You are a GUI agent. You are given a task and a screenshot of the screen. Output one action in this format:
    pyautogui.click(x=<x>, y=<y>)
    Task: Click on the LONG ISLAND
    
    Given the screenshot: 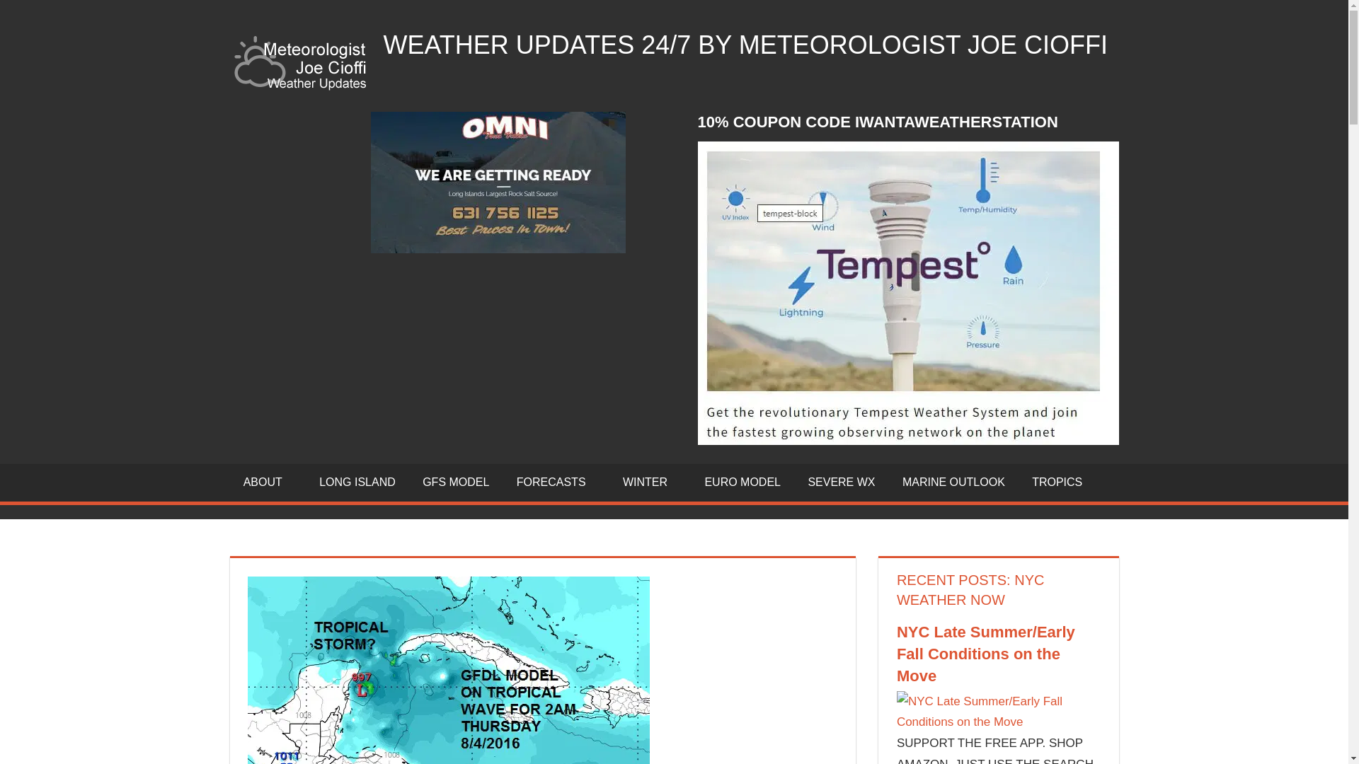 What is the action you would take?
    pyautogui.click(x=357, y=482)
    